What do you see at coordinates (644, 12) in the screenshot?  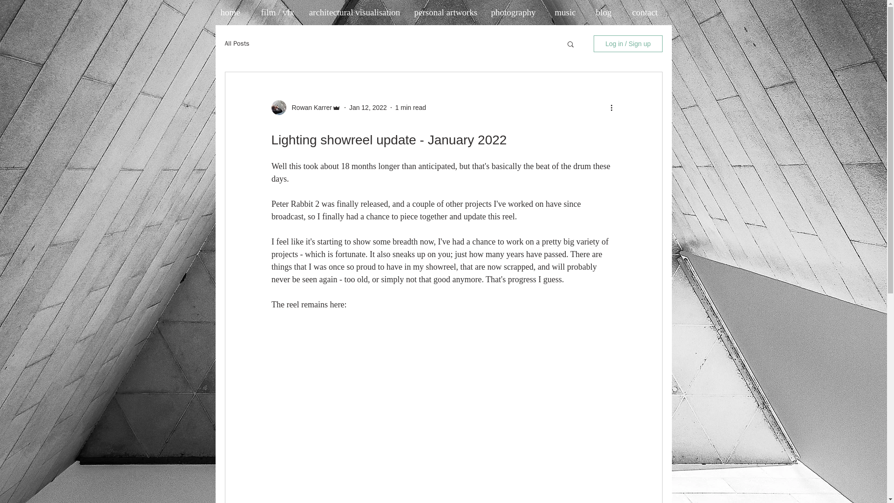 I see `contact` at bounding box center [644, 12].